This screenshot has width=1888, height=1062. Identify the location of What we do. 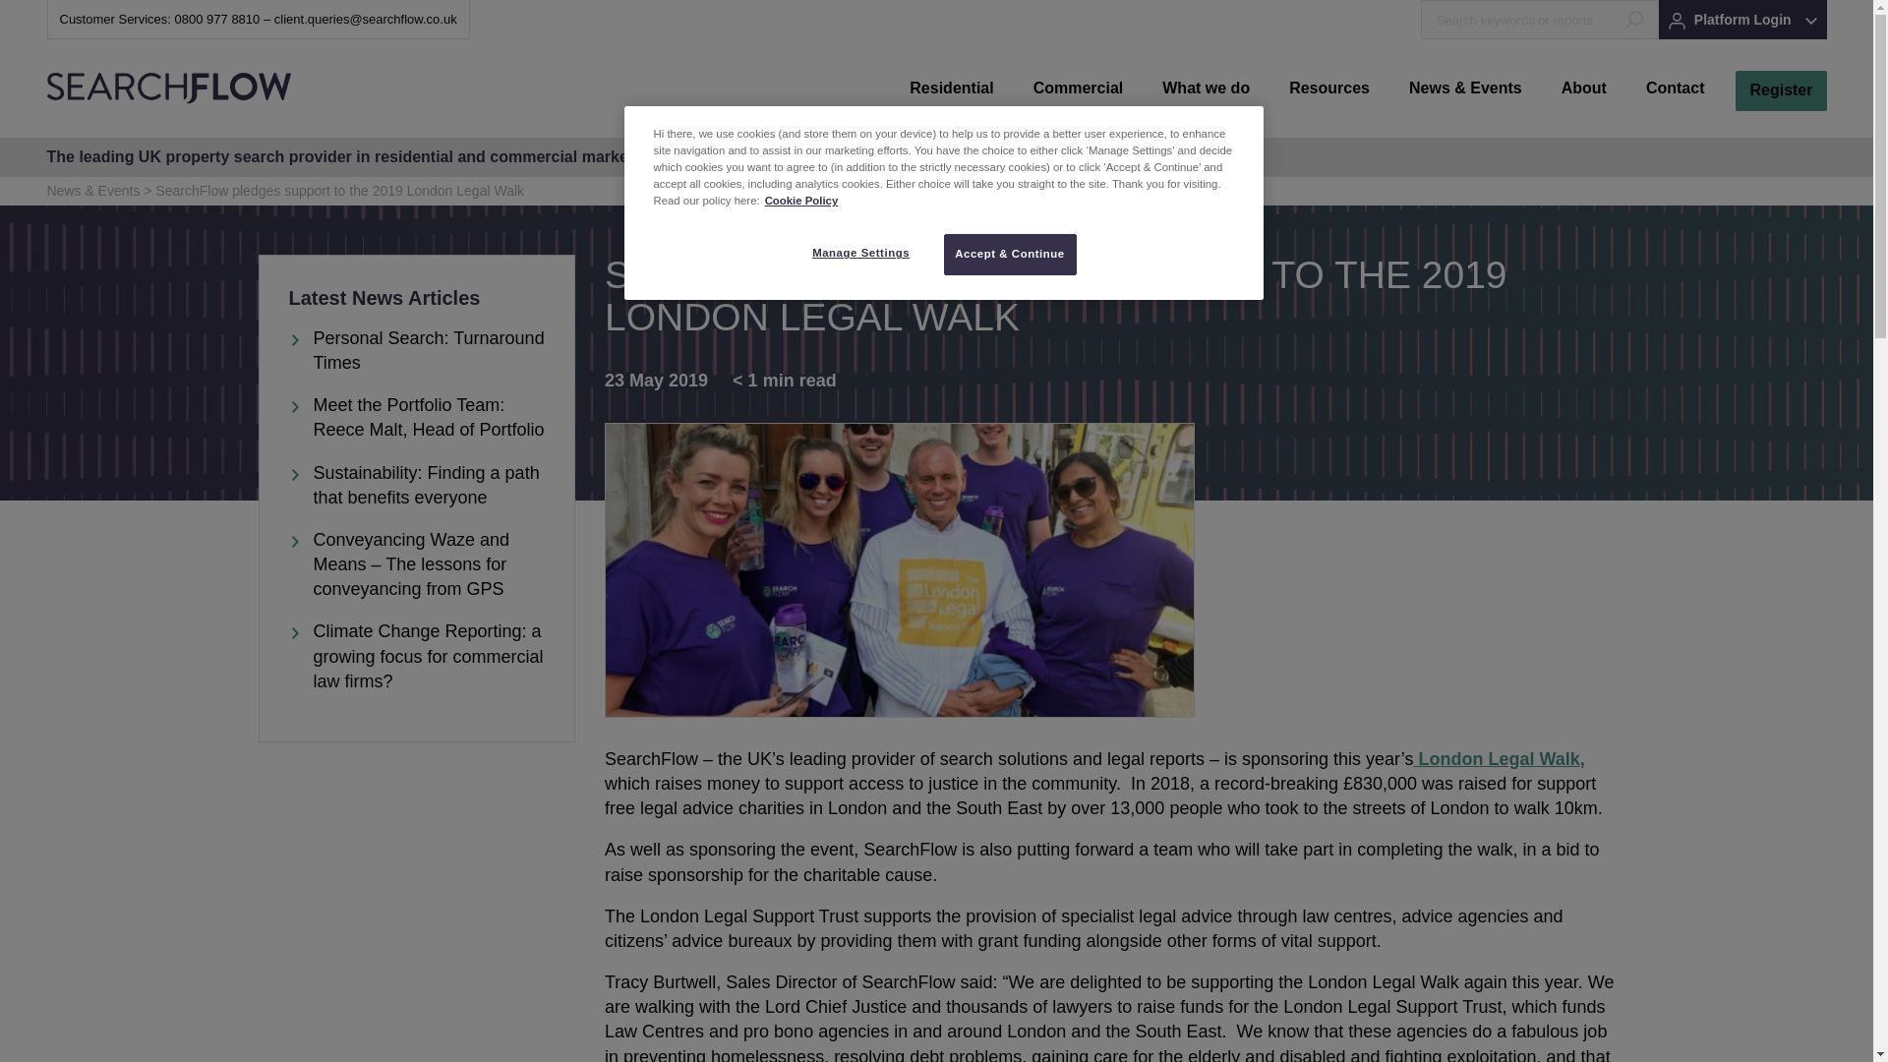
(1206, 88).